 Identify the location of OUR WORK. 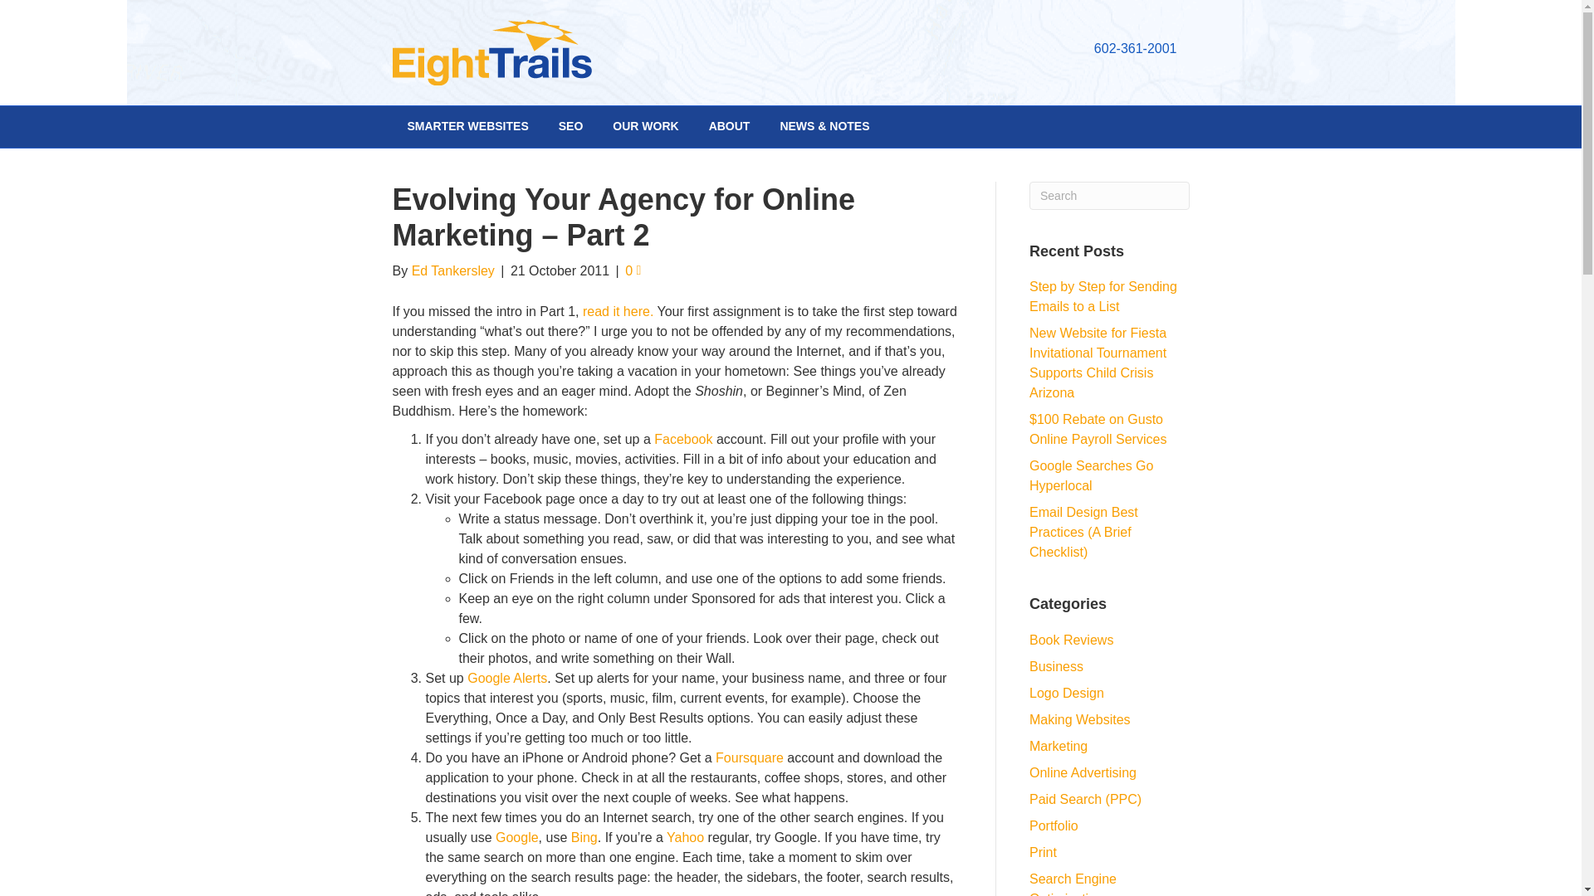
(646, 127).